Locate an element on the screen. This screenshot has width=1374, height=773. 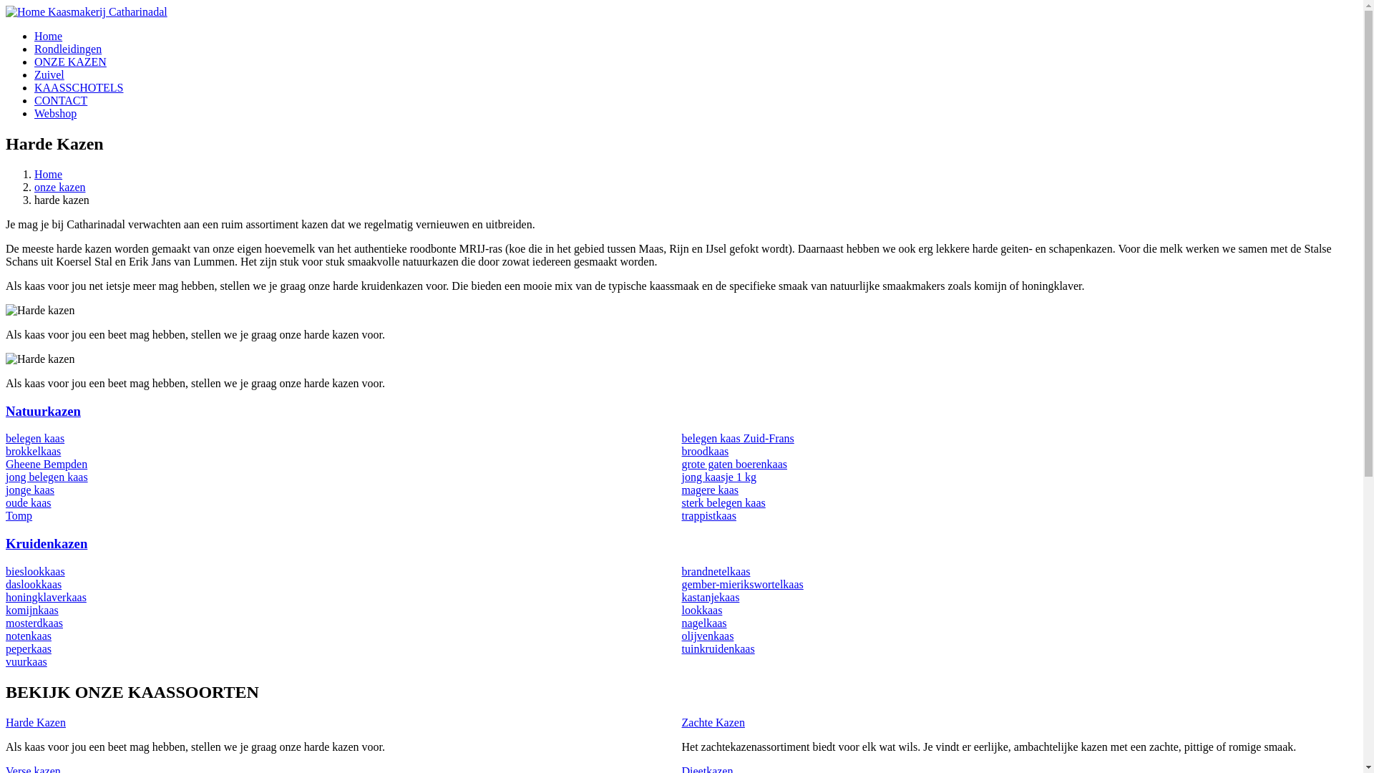
Zuivel is located at coordinates (49, 74).